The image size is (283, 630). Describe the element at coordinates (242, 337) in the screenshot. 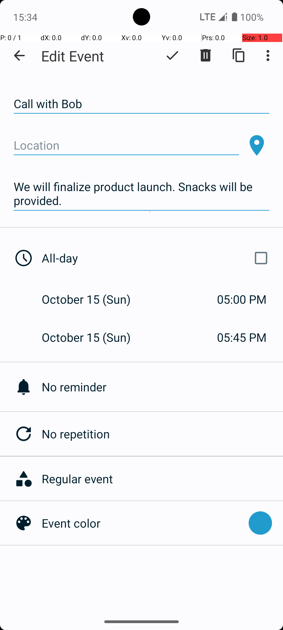

I see `05:45 PM` at that location.